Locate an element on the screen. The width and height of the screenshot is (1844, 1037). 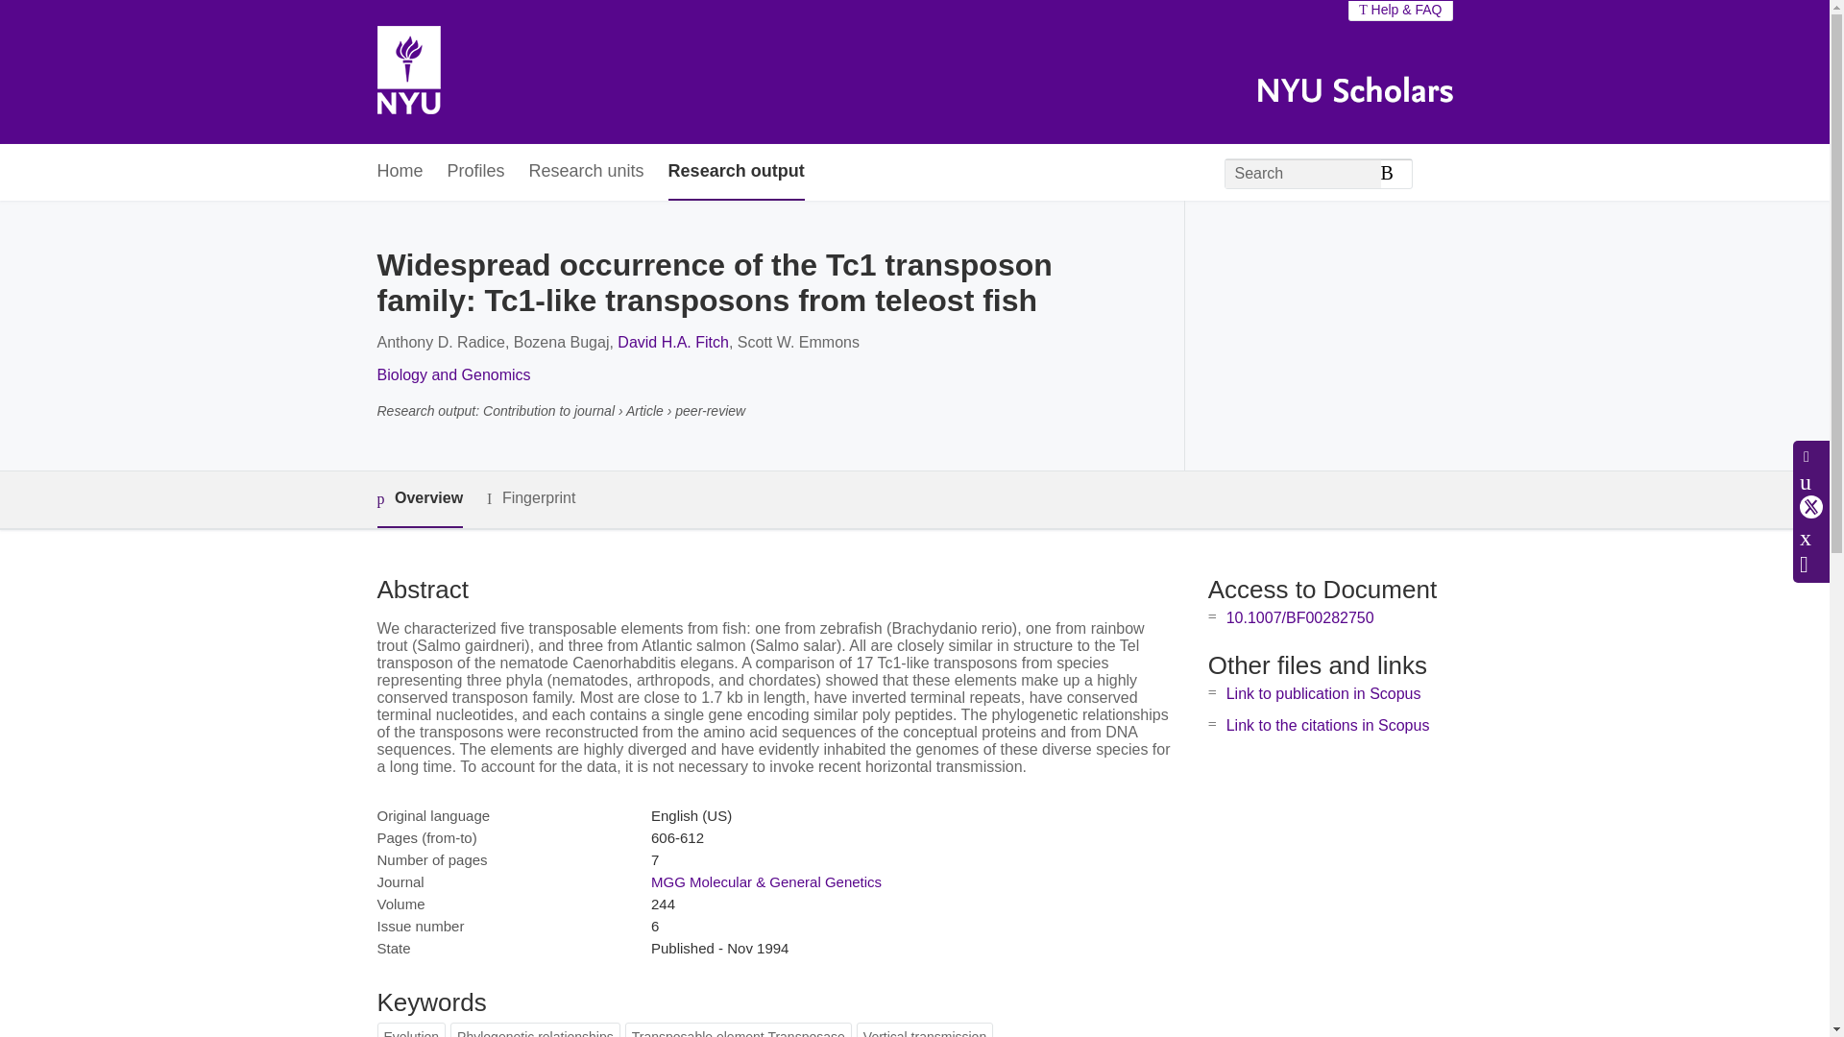
David H.A. Fitch is located at coordinates (672, 342).